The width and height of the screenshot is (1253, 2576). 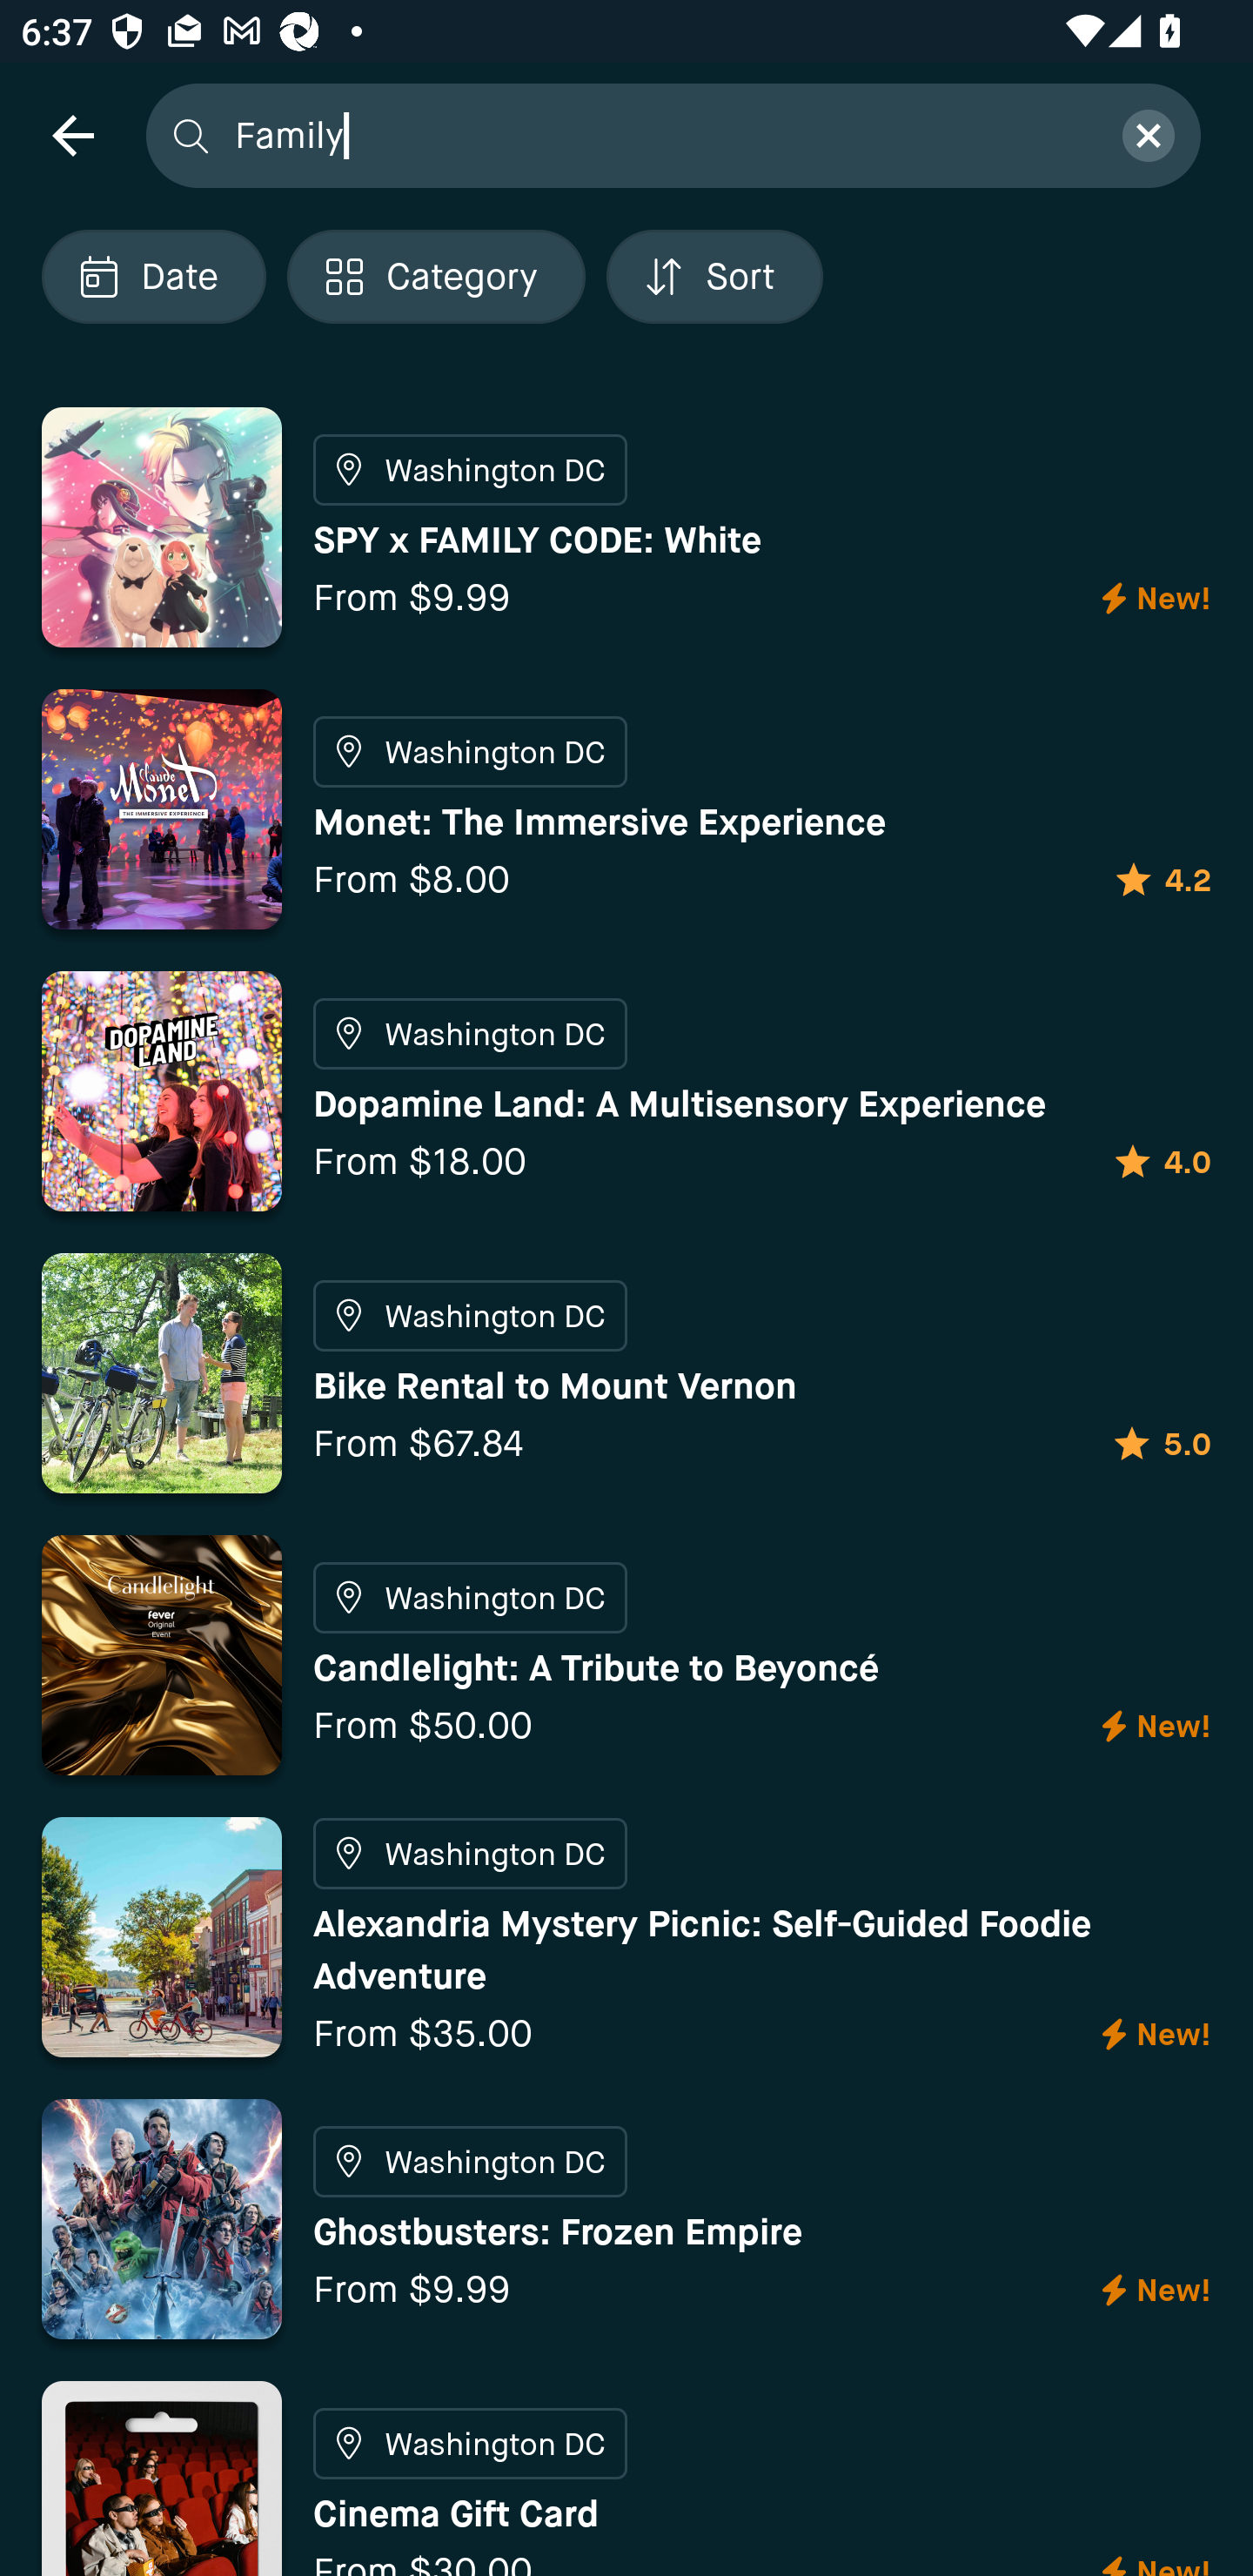 What do you see at coordinates (435, 277) in the screenshot?
I see `Localized description Category` at bounding box center [435, 277].